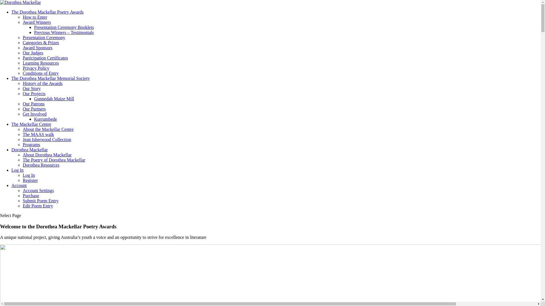 This screenshot has width=545, height=306. Describe the element at coordinates (31, 124) in the screenshot. I see `The Mackellar Centre` at that location.